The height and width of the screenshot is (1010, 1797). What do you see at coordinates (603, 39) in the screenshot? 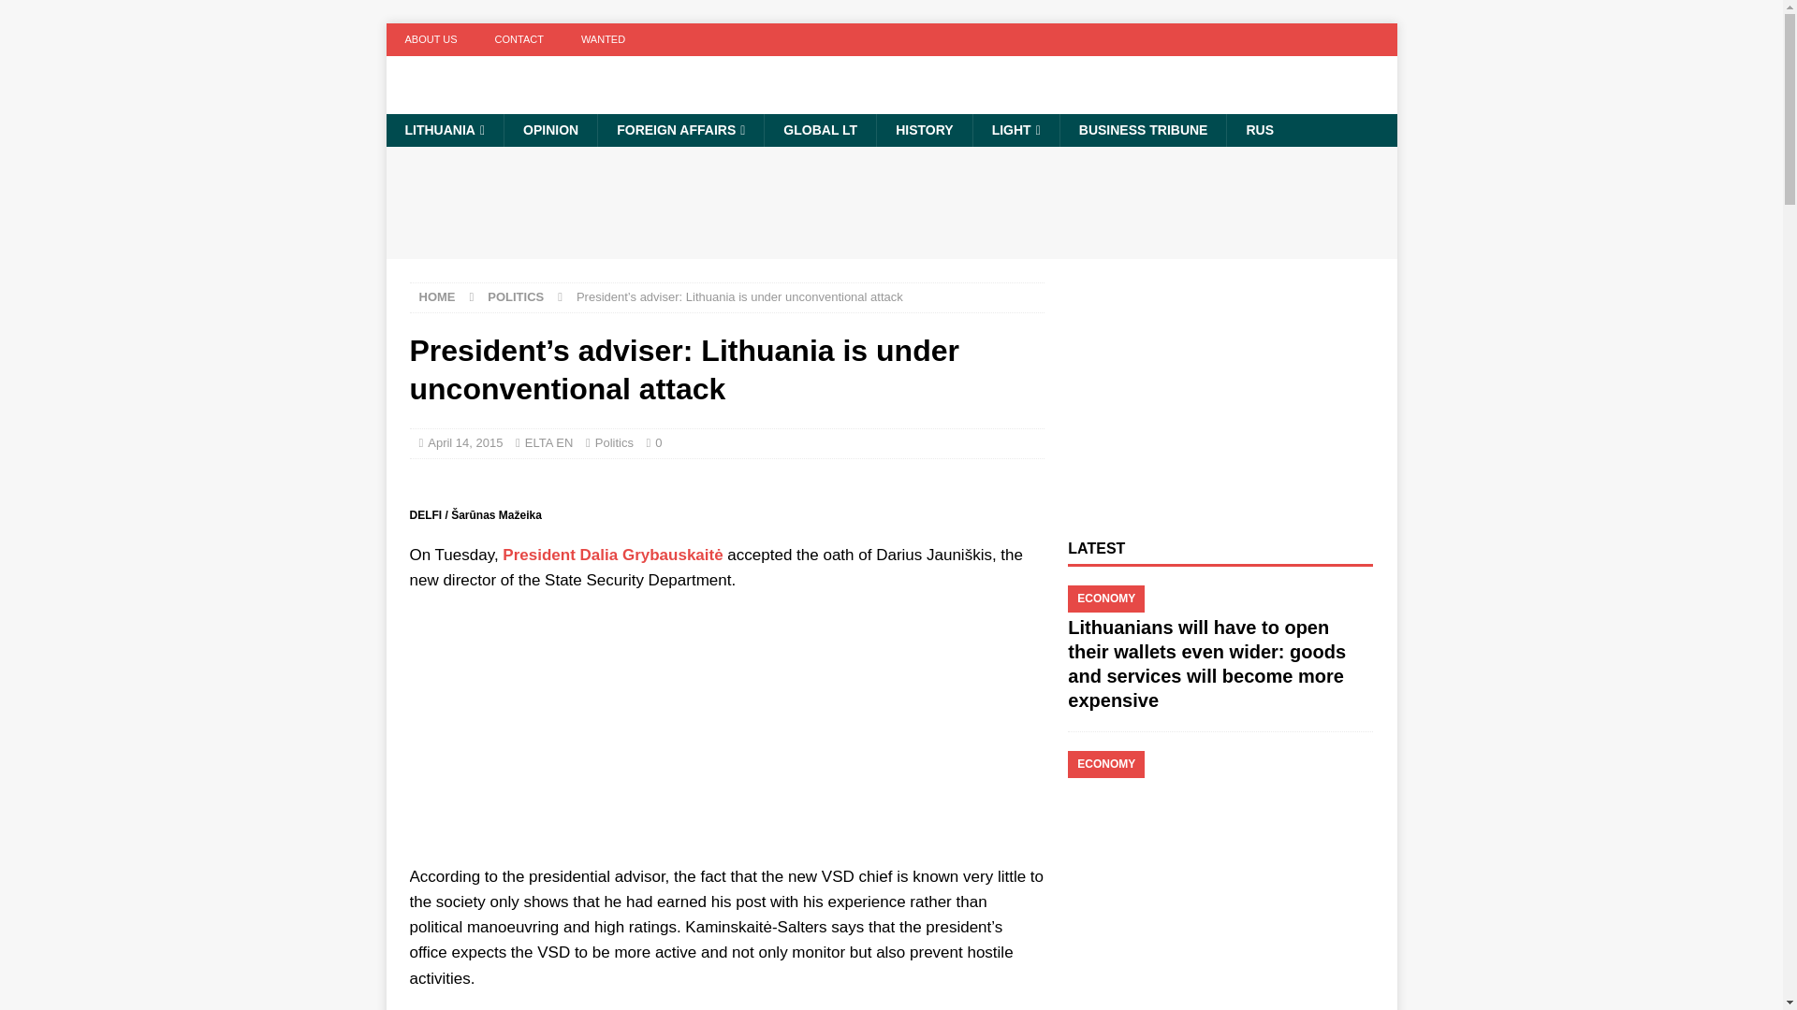
I see `WANTED` at bounding box center [603, 39].